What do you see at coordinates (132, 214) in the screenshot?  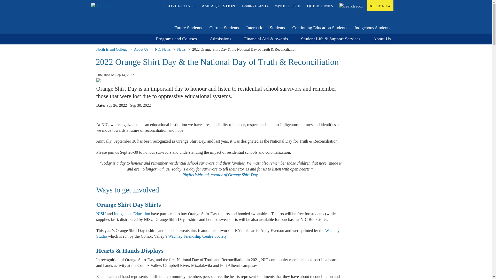 I see `Indigenous Education` at bounding box center [132, 214].